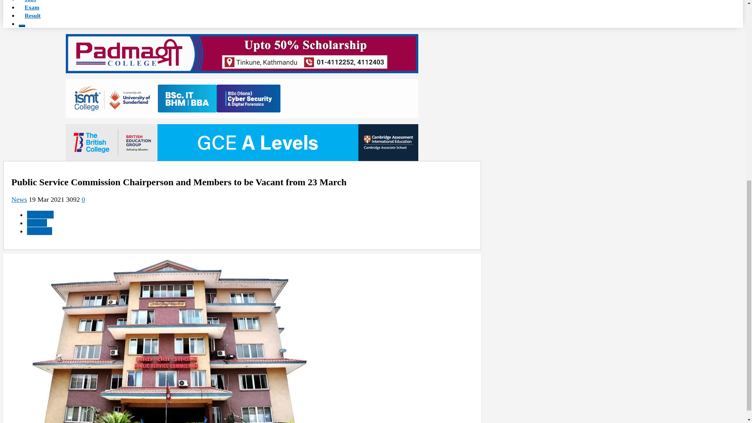 The height and width of the screenshot is (423, 752). I want to click on Linkedin, so click(39, 231).